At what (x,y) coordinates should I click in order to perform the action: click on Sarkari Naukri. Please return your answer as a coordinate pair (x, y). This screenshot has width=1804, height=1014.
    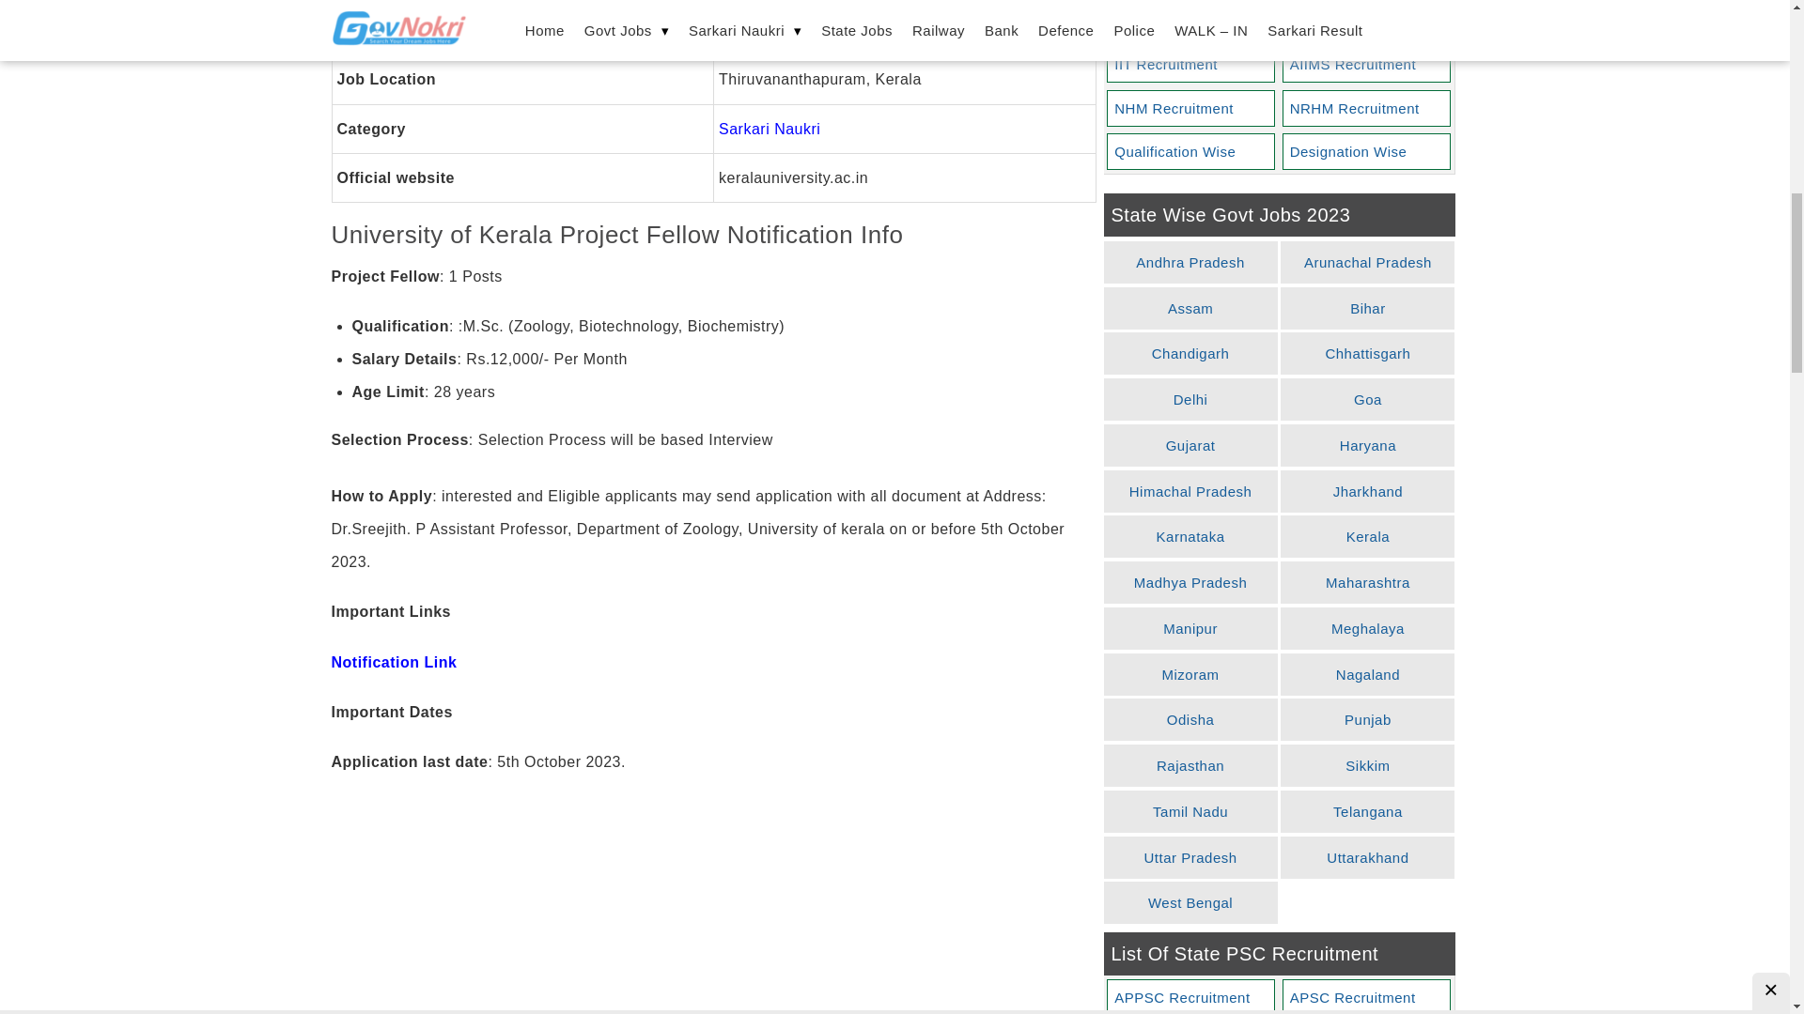
    Looking at the image, I should click on (769, 128).